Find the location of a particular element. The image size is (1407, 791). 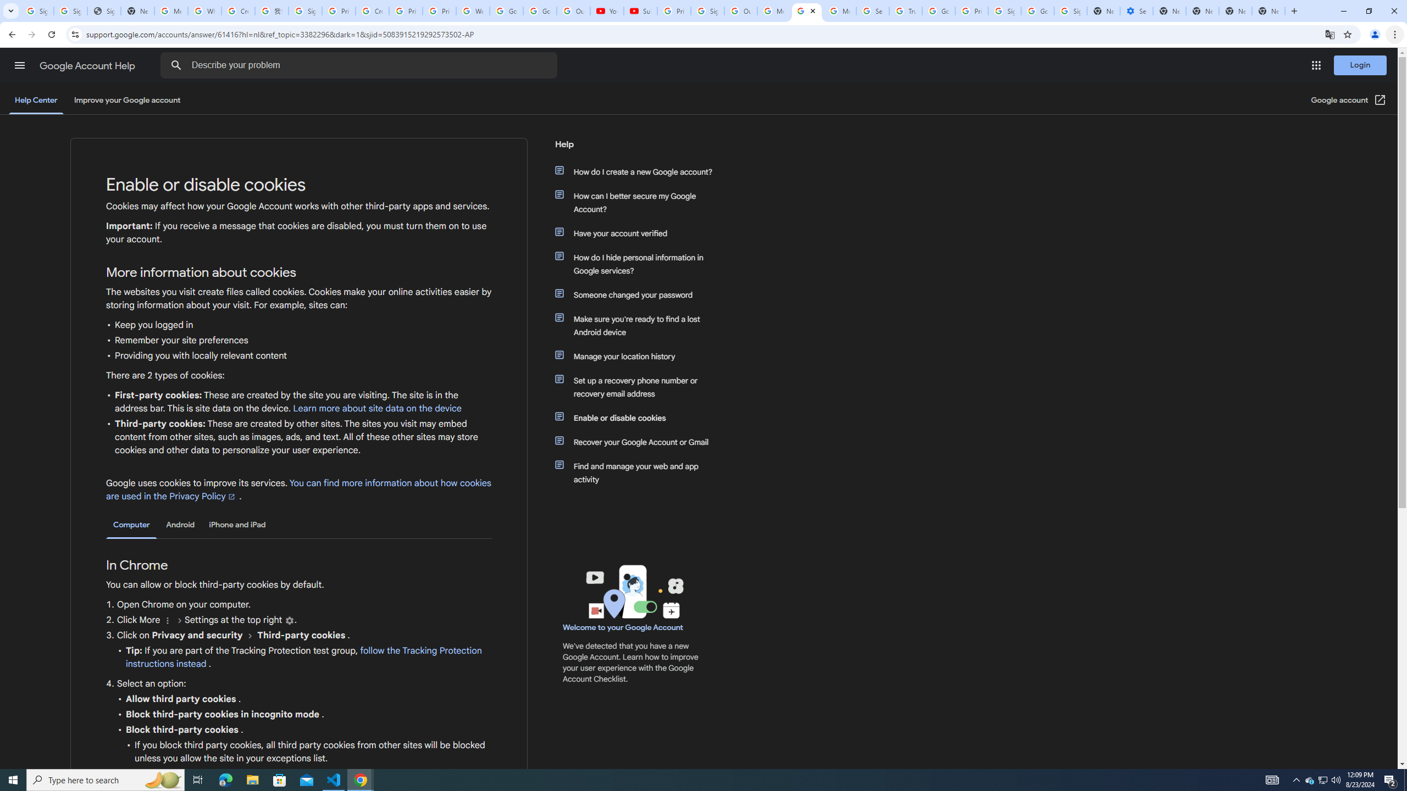

YouTube is located at coordinates (607, 11).